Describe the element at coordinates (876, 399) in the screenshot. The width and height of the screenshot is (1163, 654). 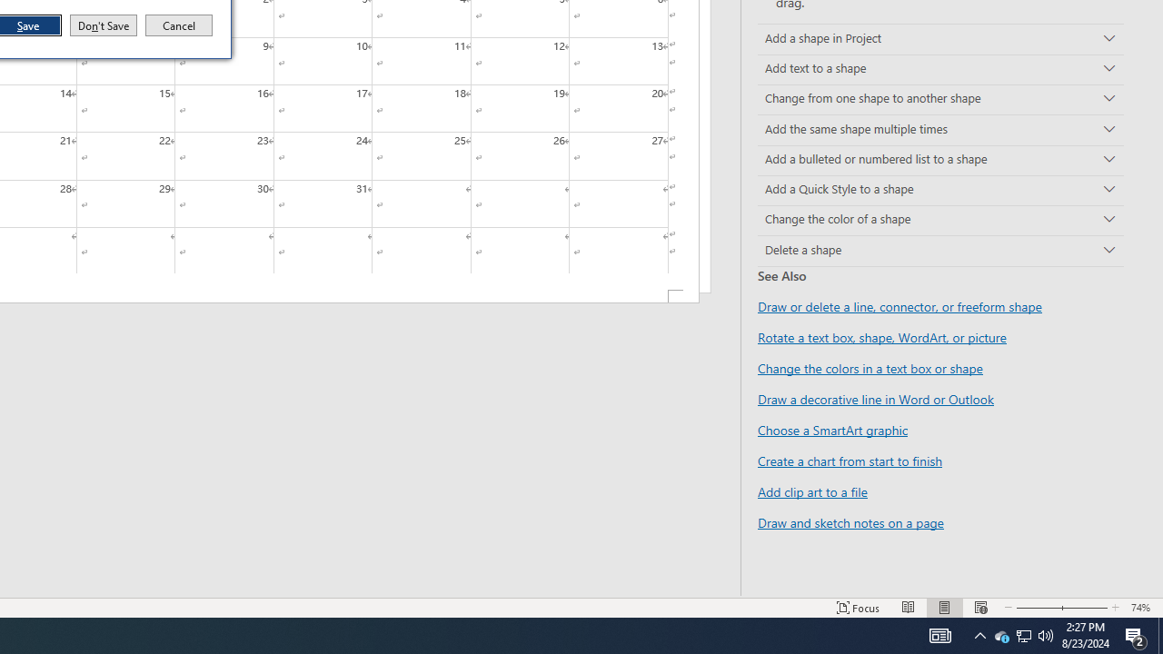
I see `Add clip art to a file` at that location.